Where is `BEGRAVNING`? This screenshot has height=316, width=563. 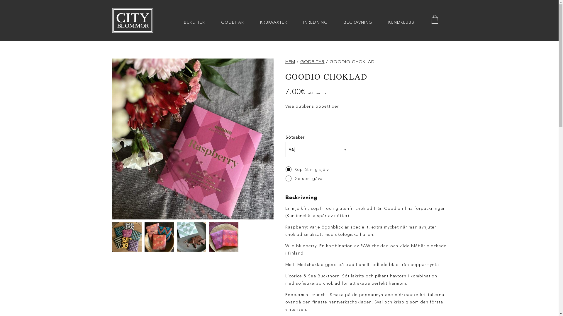
BEGRAVNING is located at coordinates (358, 23).